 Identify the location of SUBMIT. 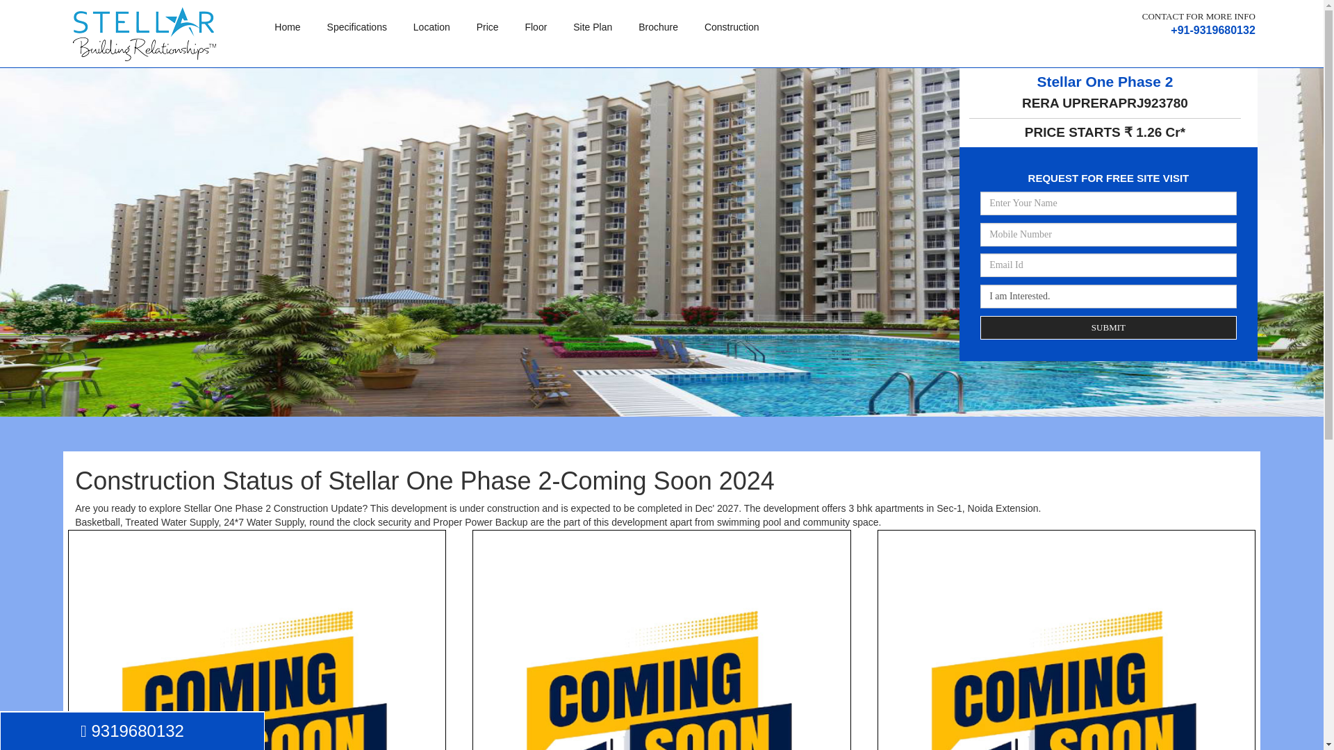
(1108, 328).